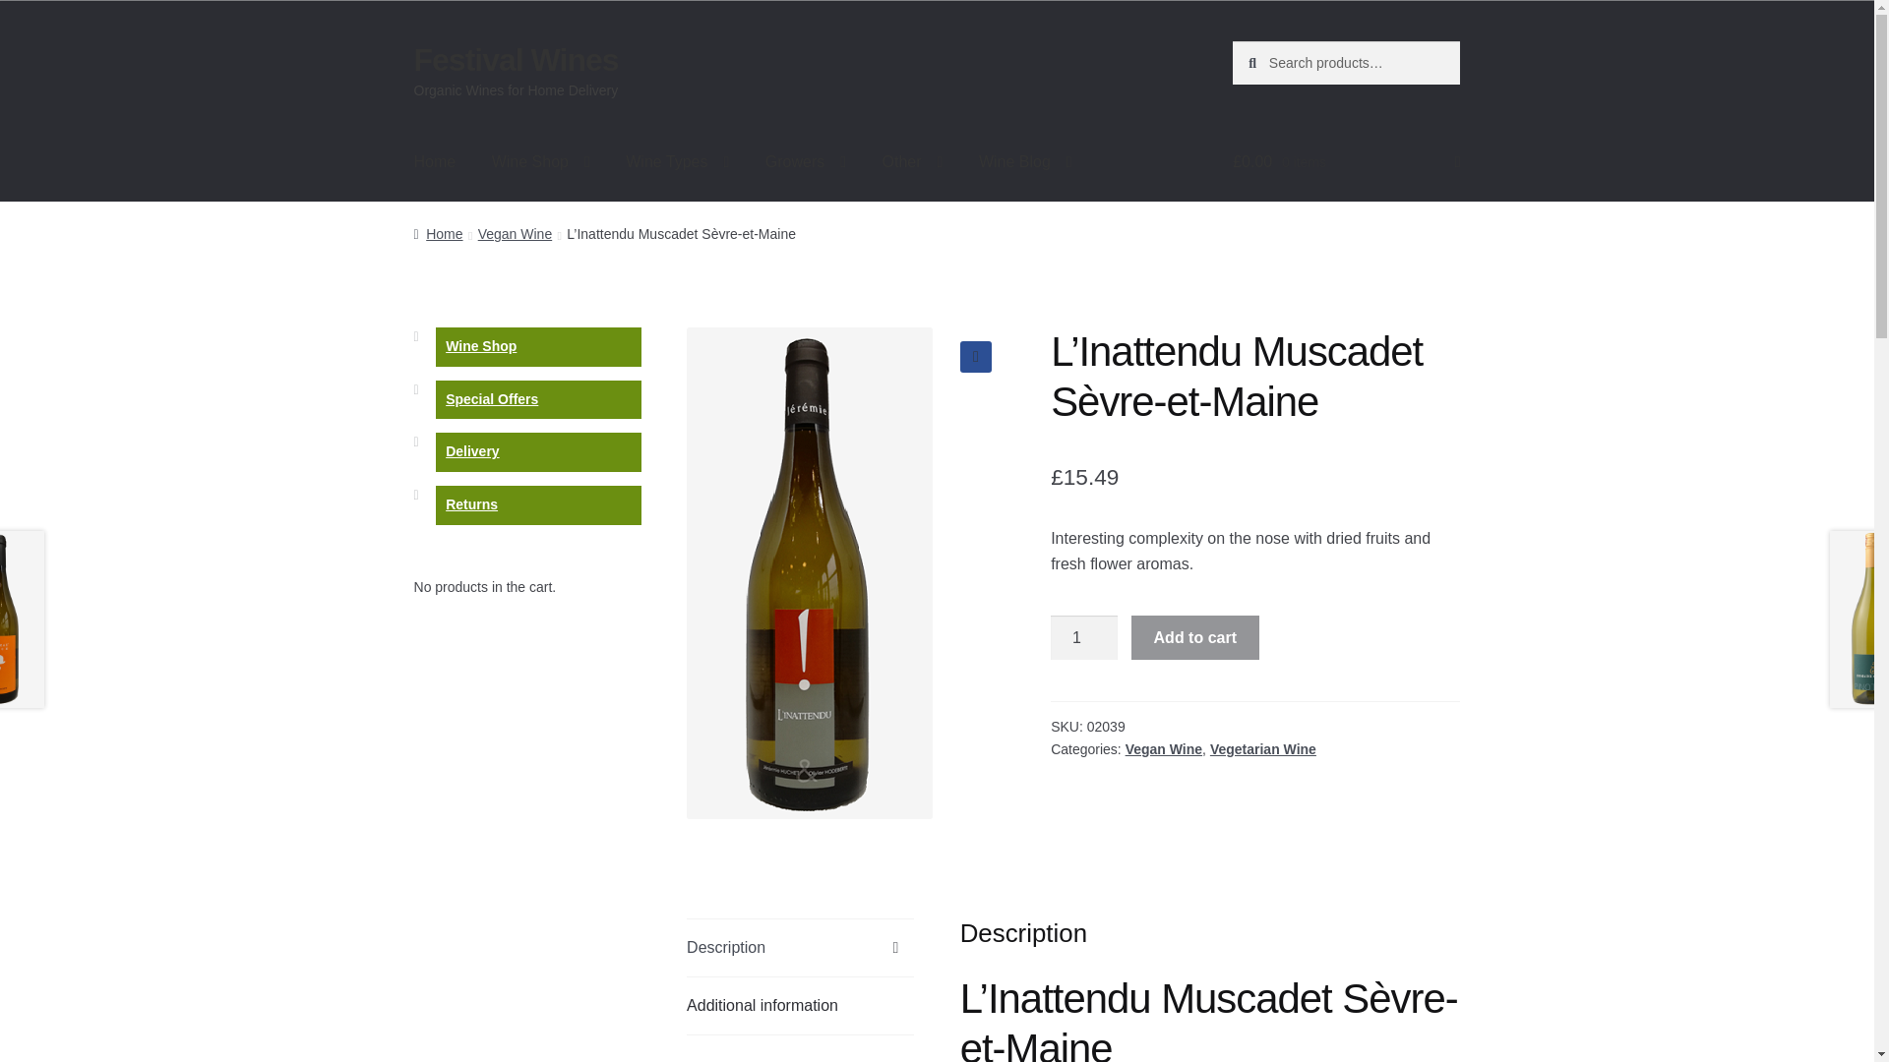 The image size is (1889, 1062). What do you see at coordinates (677, 162) in the screenshot?
I see `Wine Types` at bounding box center [677, 162].